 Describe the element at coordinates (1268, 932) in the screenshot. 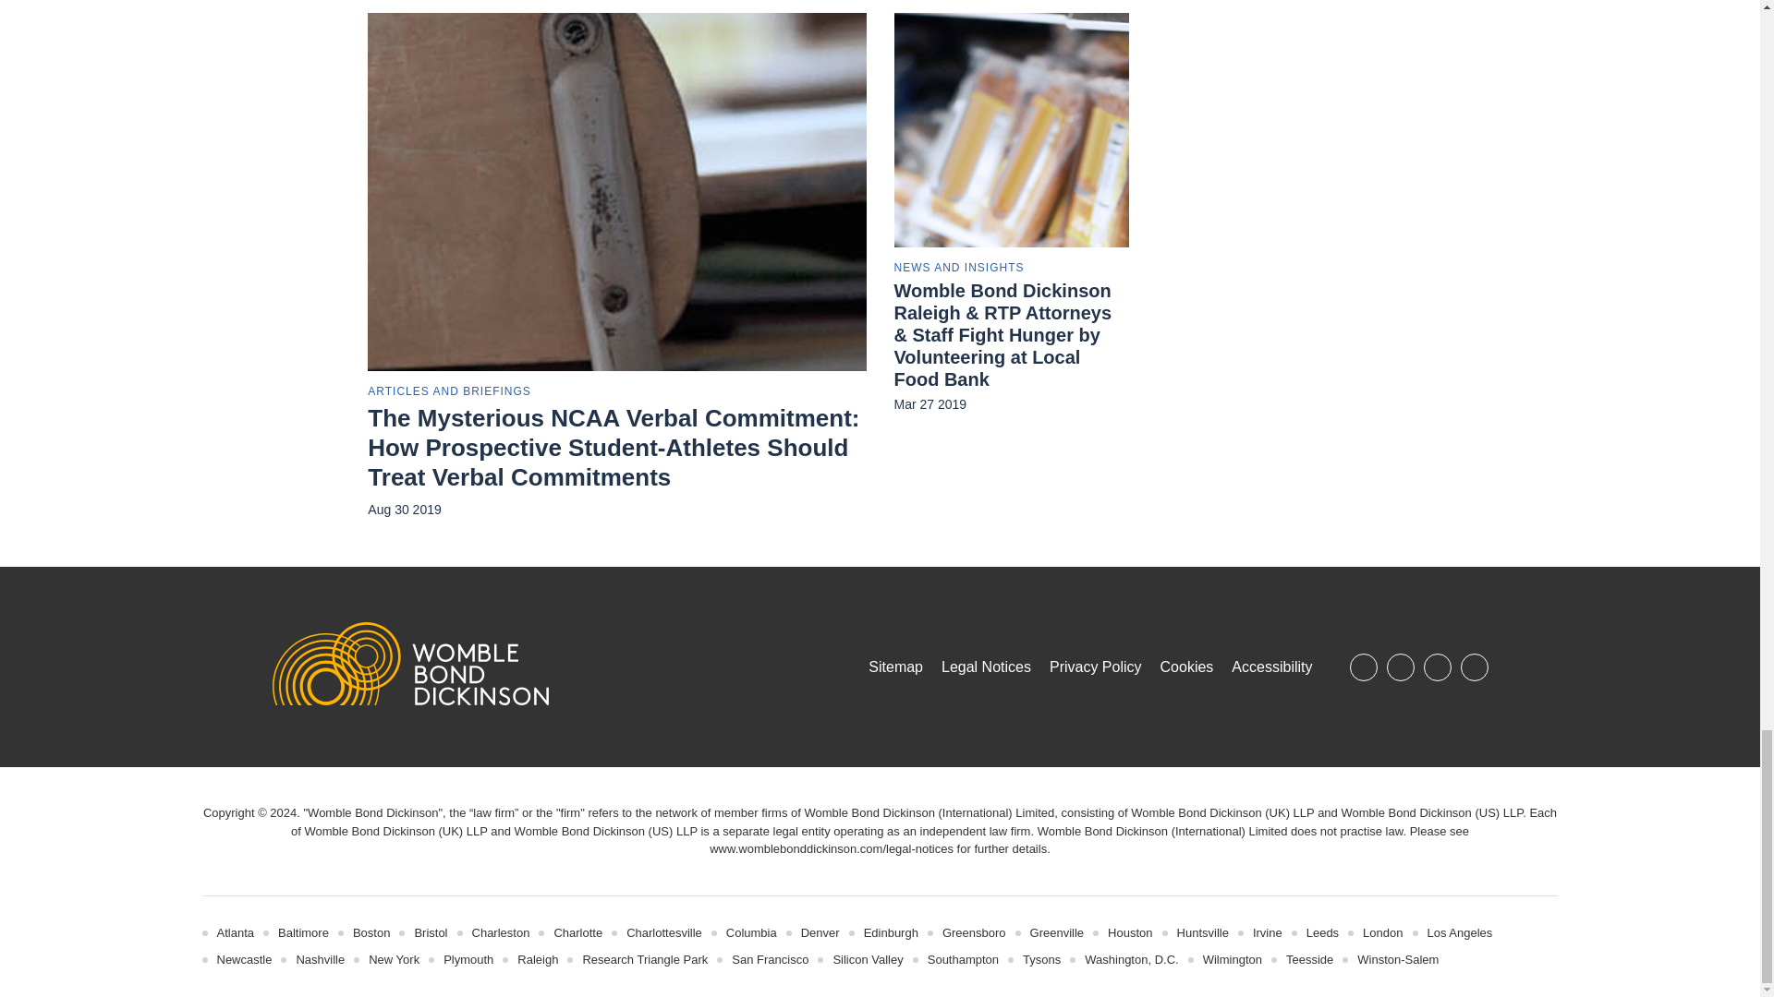

I see `Irvine, CA, US ` at that location.